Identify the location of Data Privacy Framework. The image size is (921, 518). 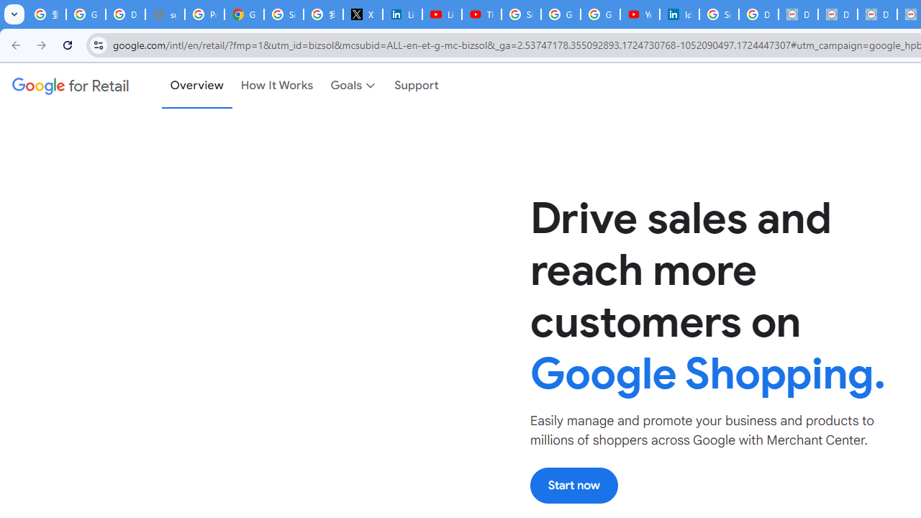
(797, 14).